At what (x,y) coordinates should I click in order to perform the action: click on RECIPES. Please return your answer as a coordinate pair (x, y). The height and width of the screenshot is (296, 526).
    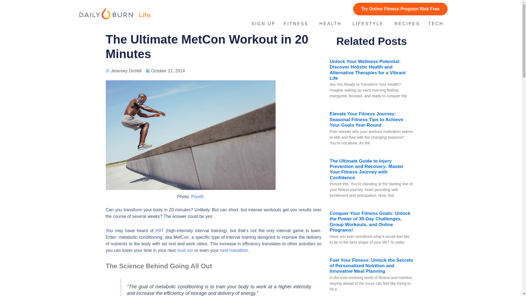
    Looking at the image, I should click on (407, 24).